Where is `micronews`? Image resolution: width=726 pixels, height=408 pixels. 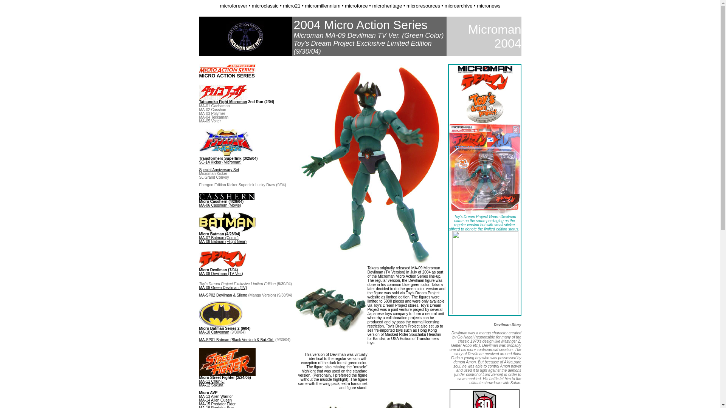 micronews is located at coordinates (489, 5).